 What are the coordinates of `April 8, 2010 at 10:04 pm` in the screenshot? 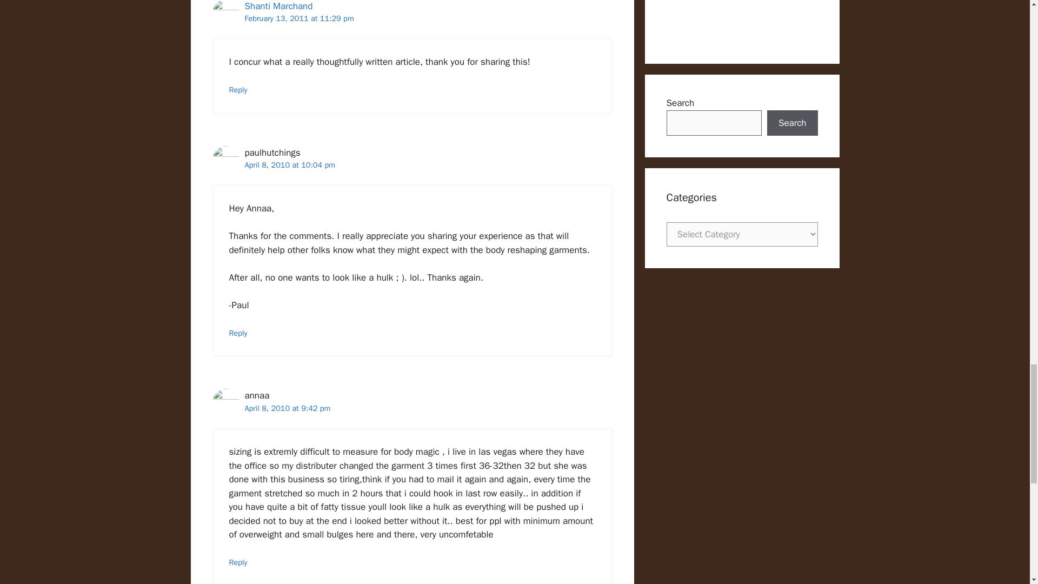 It's located at (290, 164).